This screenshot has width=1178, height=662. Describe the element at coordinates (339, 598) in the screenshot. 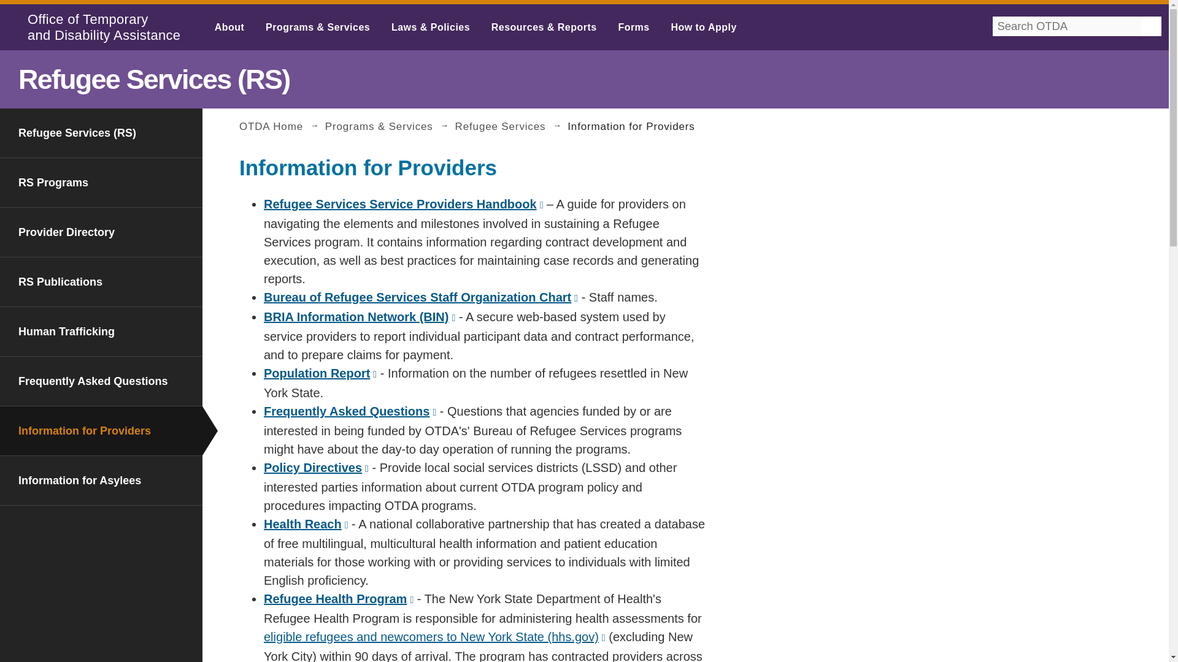

I see `Refugee Health Program` at that location.